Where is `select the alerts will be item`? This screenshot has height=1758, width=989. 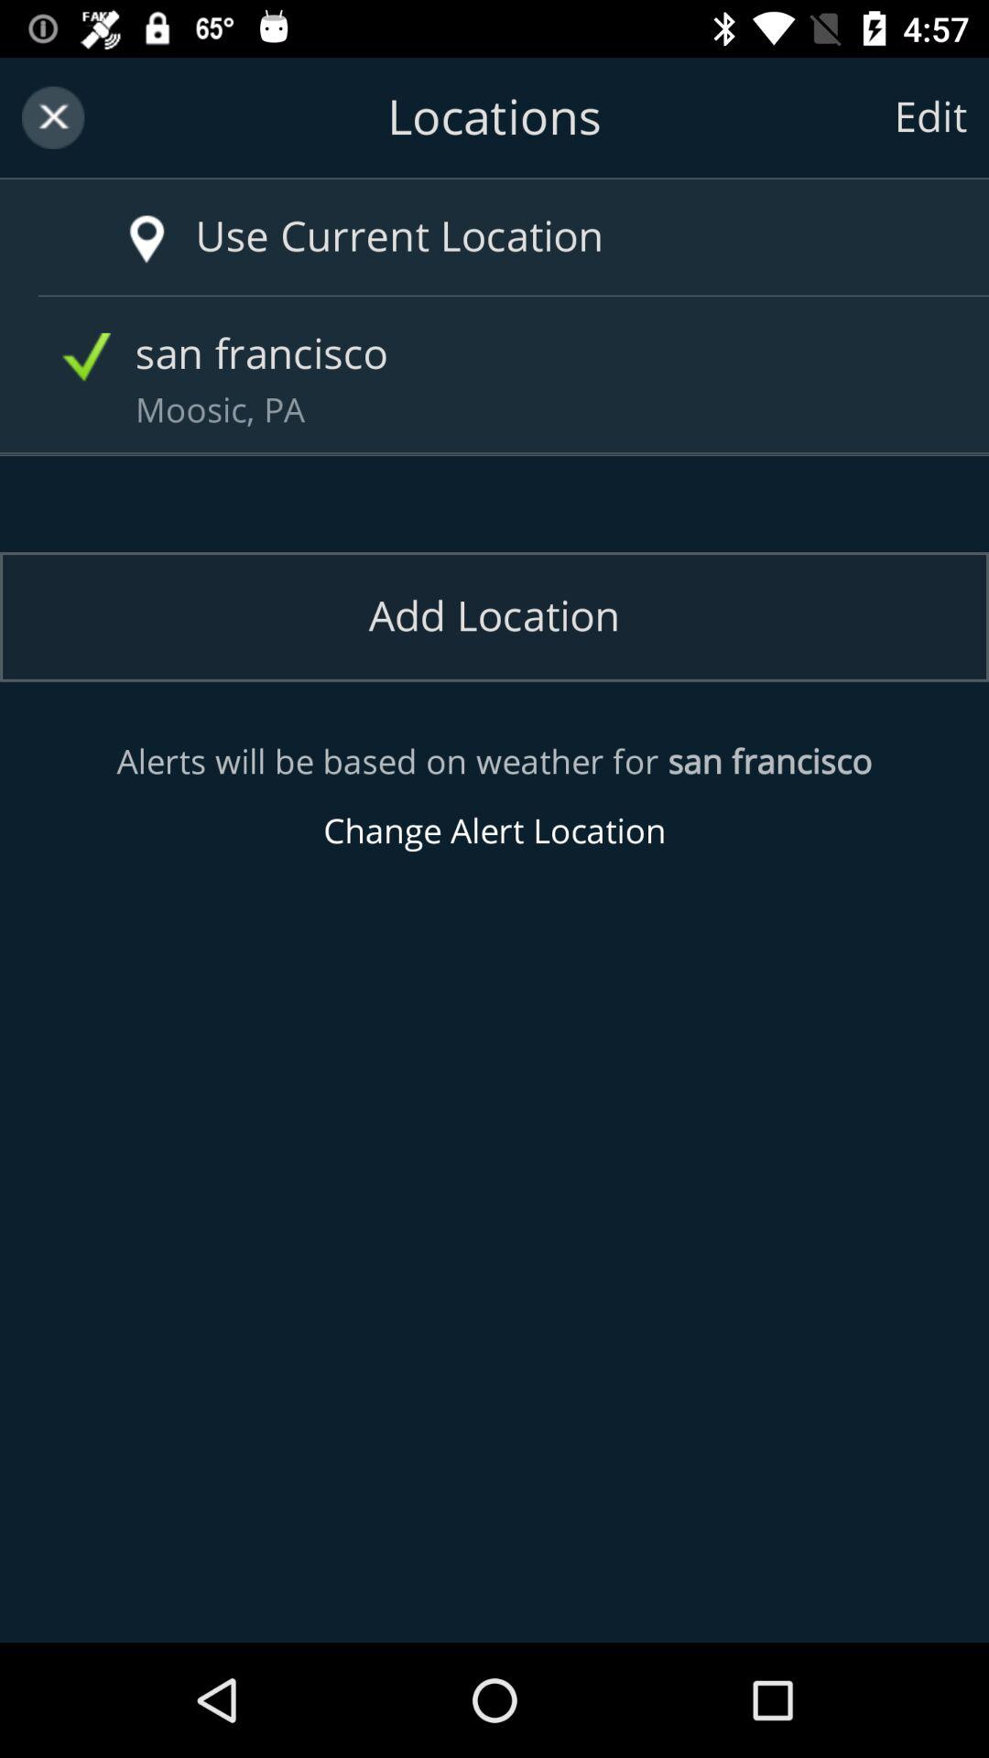 select the alerts will be item is located at coordinates (494, 797).